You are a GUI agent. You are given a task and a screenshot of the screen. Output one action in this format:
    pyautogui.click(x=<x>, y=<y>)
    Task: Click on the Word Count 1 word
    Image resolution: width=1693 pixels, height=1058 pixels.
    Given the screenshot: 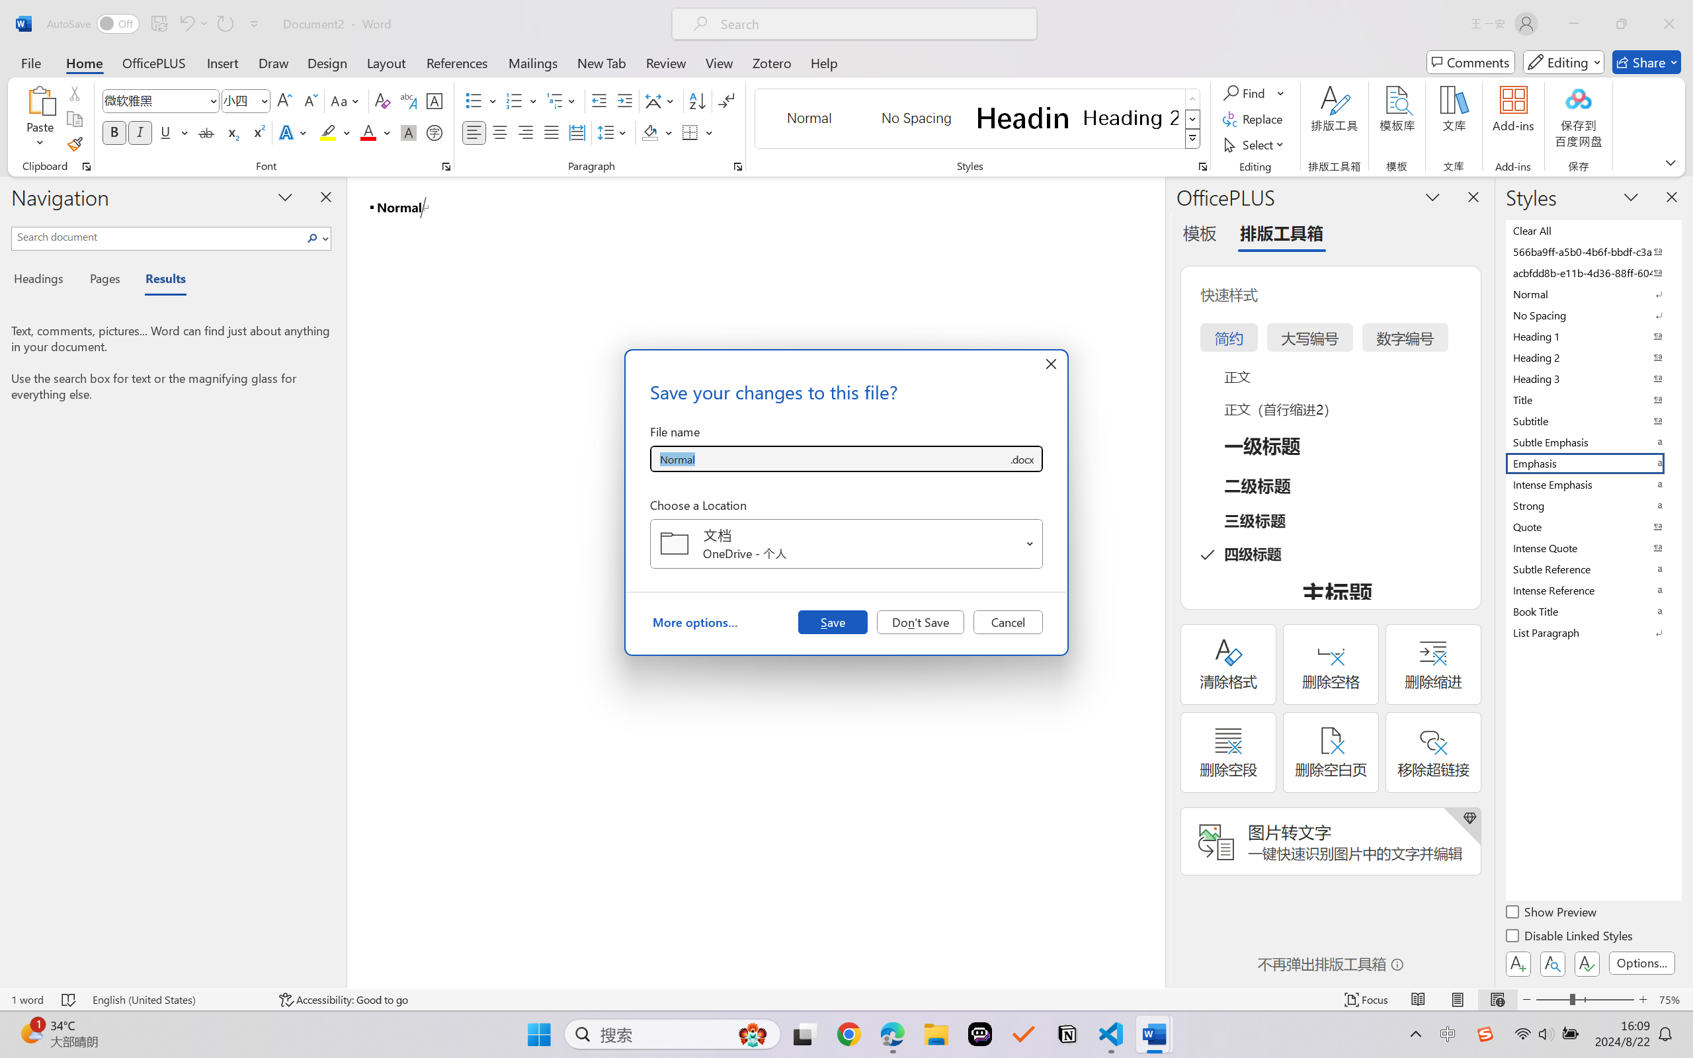 What is the action you would take?
    pyautogui.click(x=26, y=1000)
    